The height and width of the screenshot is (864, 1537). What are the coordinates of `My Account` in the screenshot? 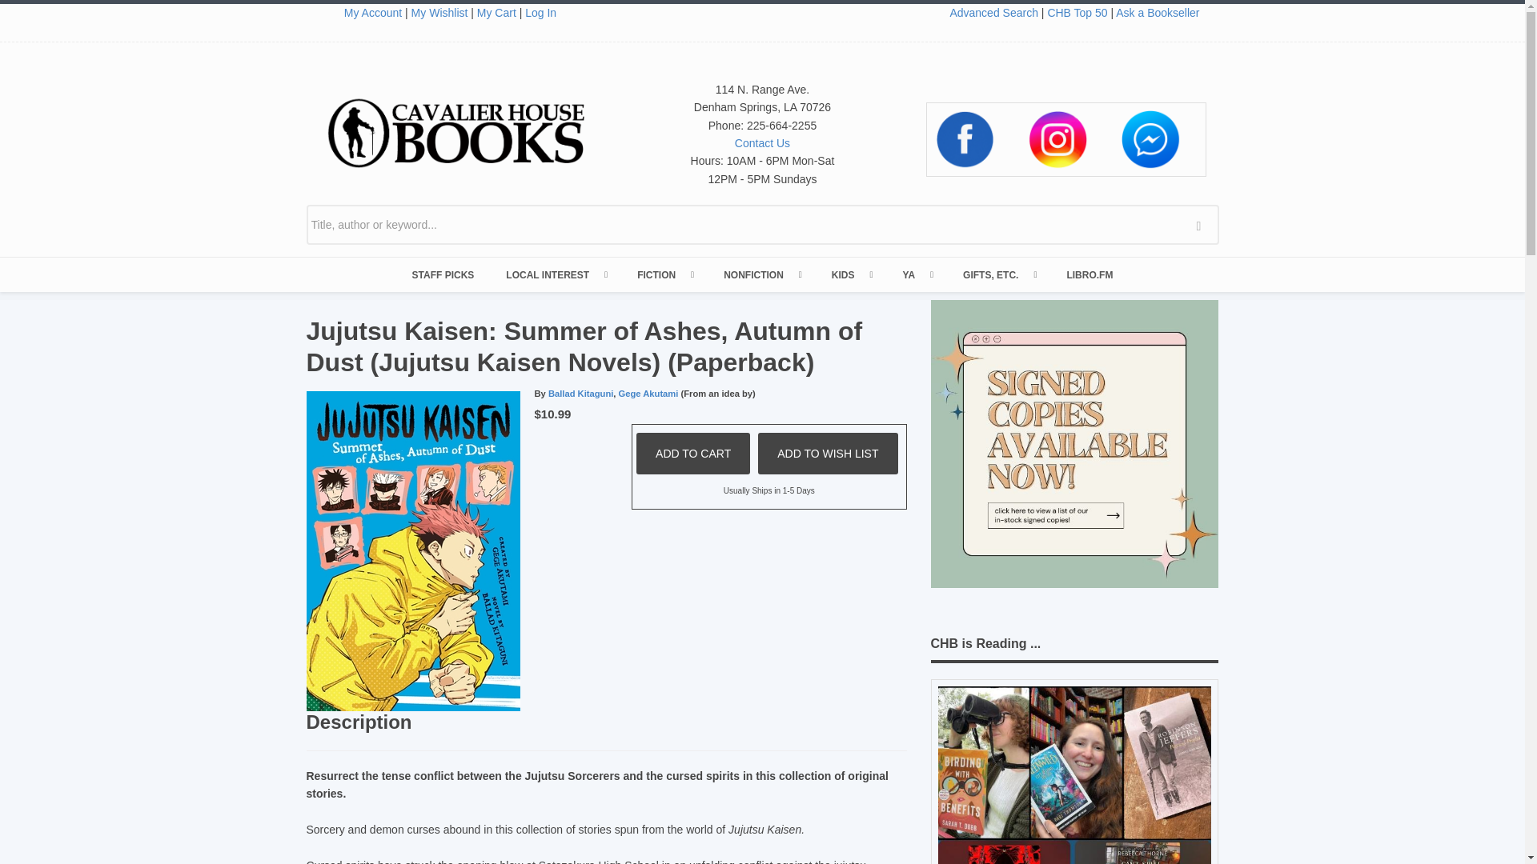 It's located at (373, 12).